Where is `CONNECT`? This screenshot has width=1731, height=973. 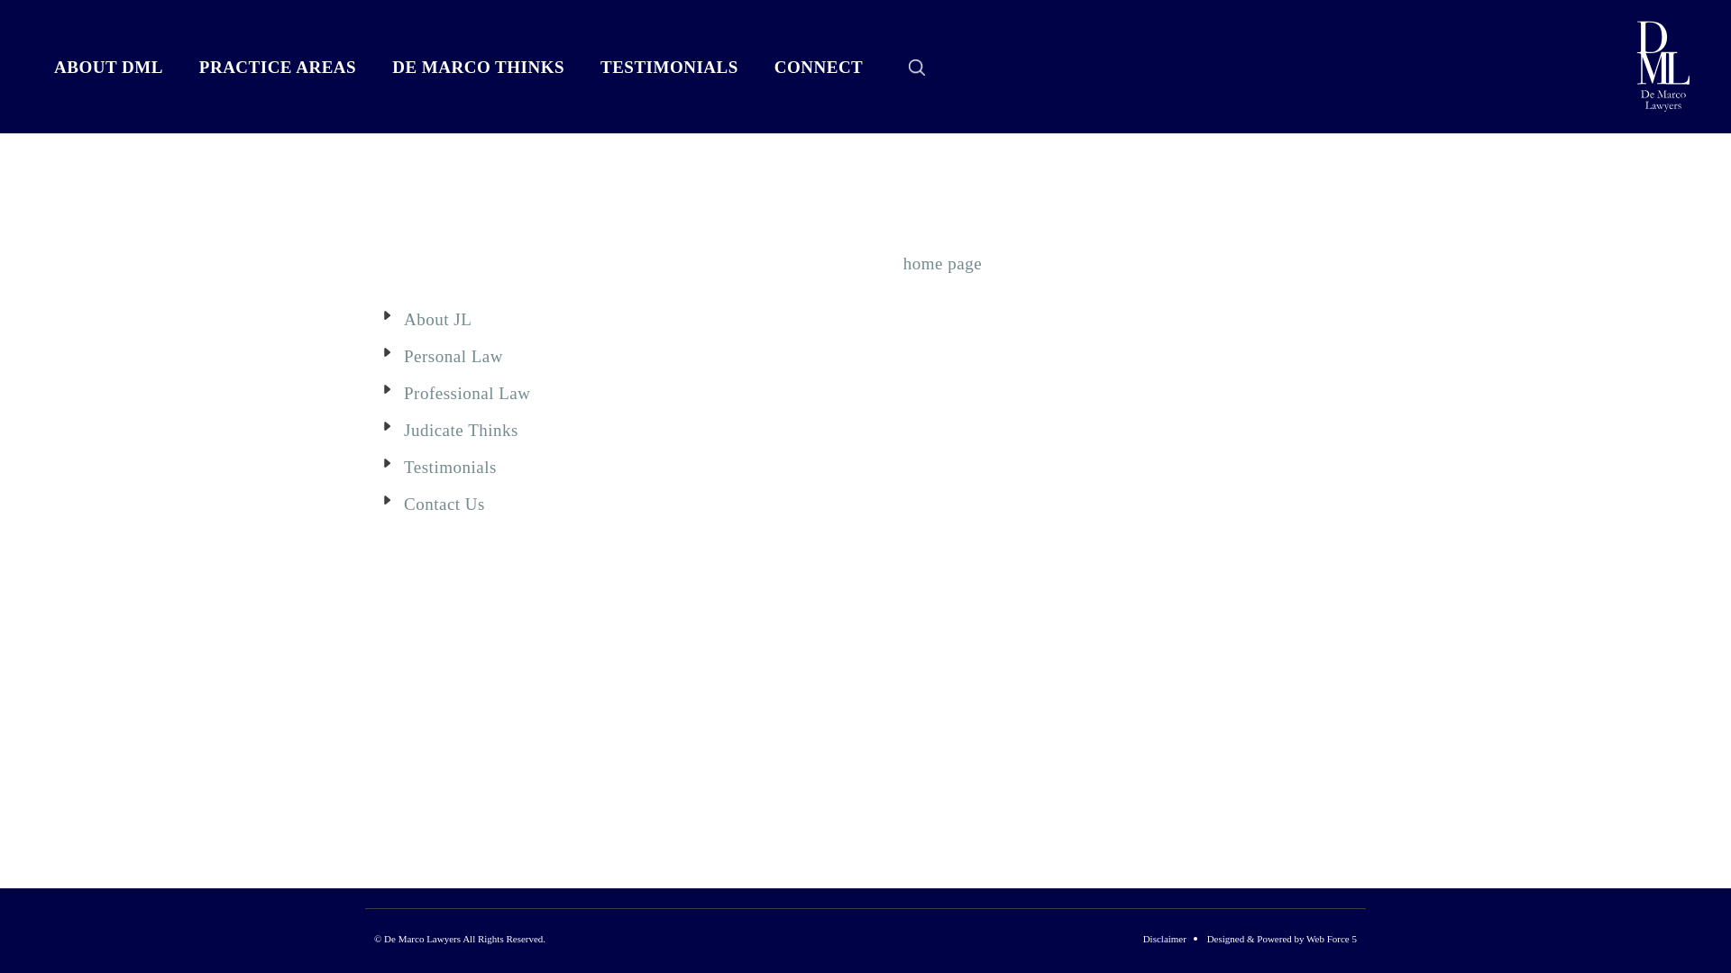
CONNECT is located at coordinates (819, 68).